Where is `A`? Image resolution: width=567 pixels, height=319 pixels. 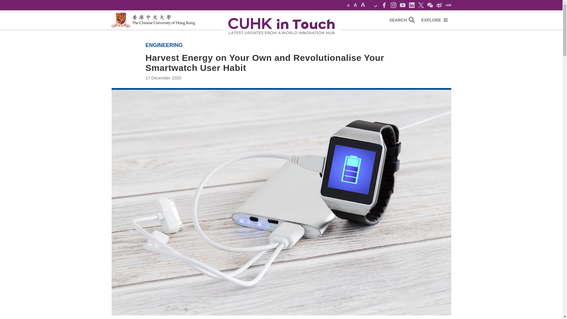 A is located at coordinates (355, 5).